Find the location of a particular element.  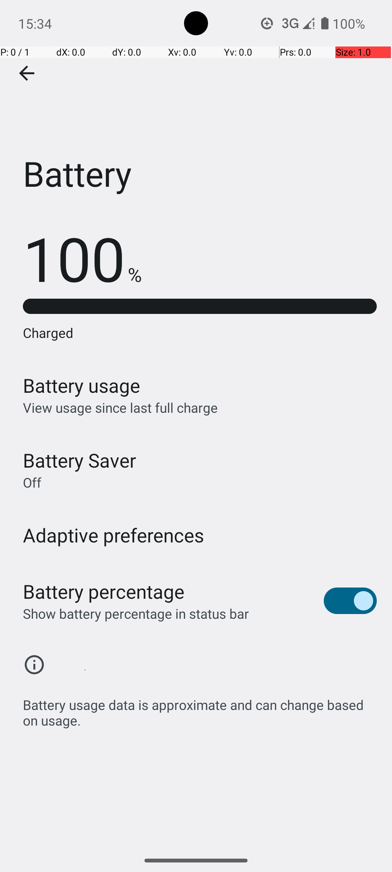

View usage since last full charge is located at coordinates (121, 408).